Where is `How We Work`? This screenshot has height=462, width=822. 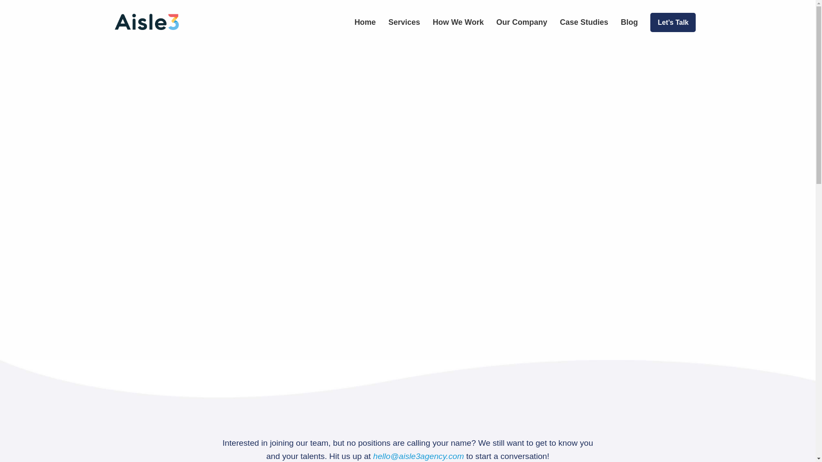 How We Work is located at coordinates (458, 22).